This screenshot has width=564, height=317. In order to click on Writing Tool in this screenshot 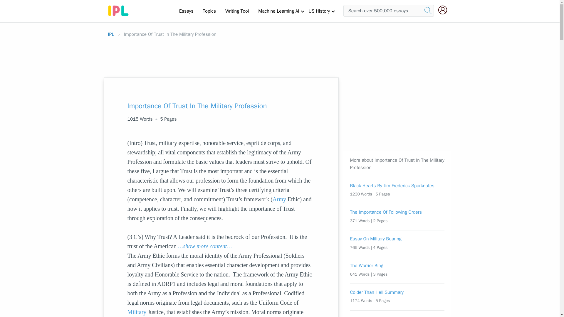, I will do `click(237, 11)`.